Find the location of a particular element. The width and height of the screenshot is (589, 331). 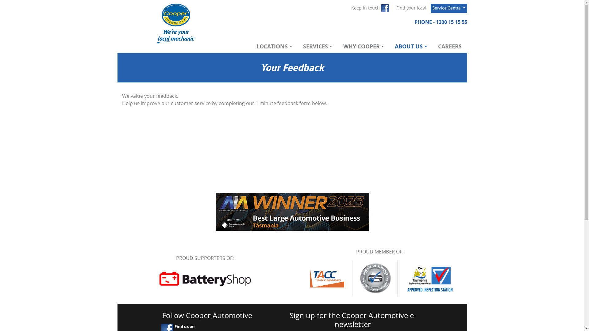

WHY COOPER is located at coordinates (364, 46).